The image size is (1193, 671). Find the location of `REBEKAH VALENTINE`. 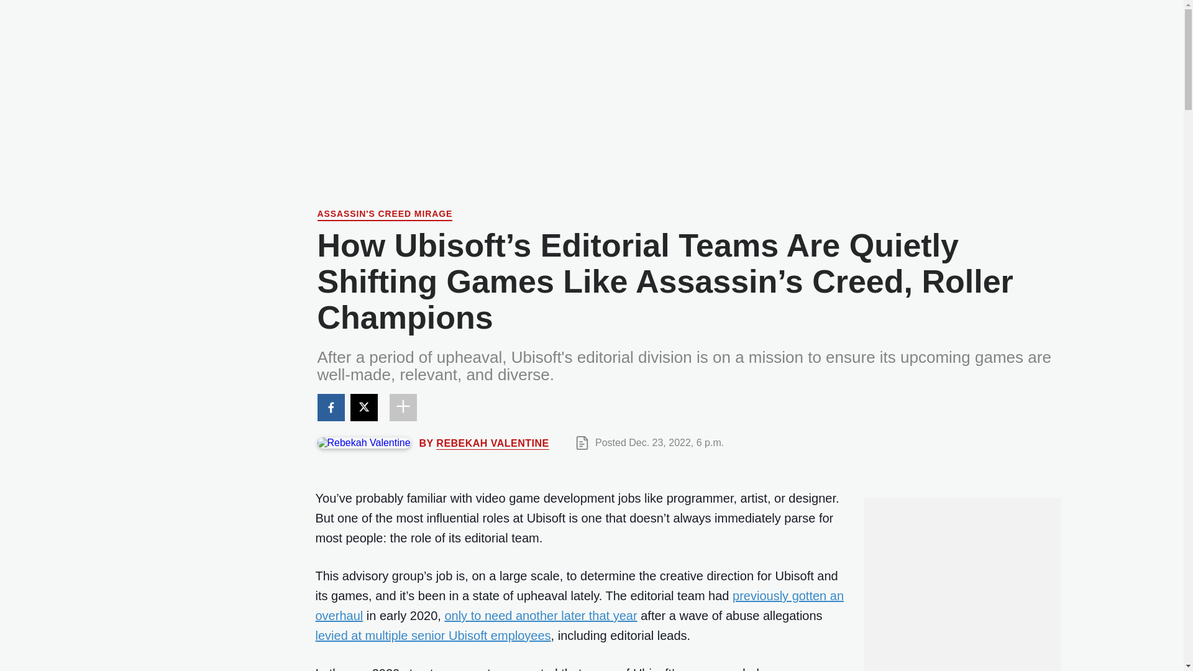

REBEKAH VALENTINE is located at coordinates (492, 442).